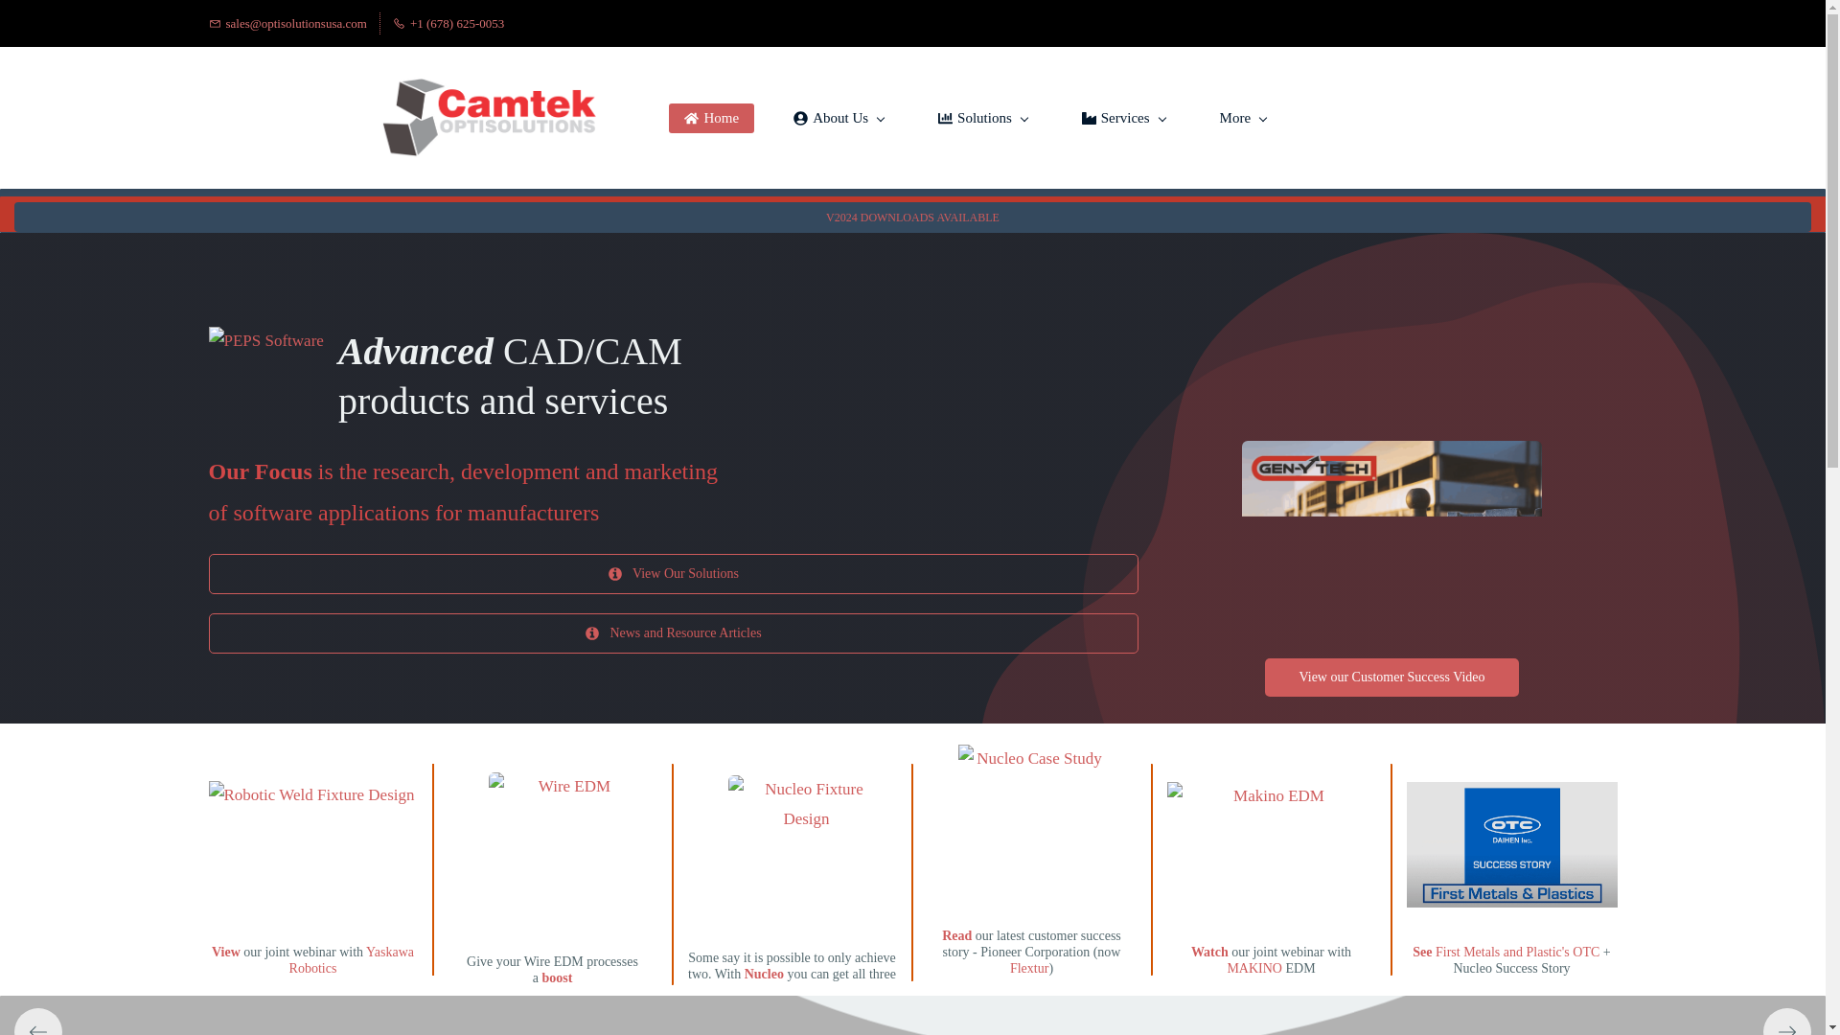  I want to click on V2024 DOWNLOADS AVAILABLE, so click(912, 218).